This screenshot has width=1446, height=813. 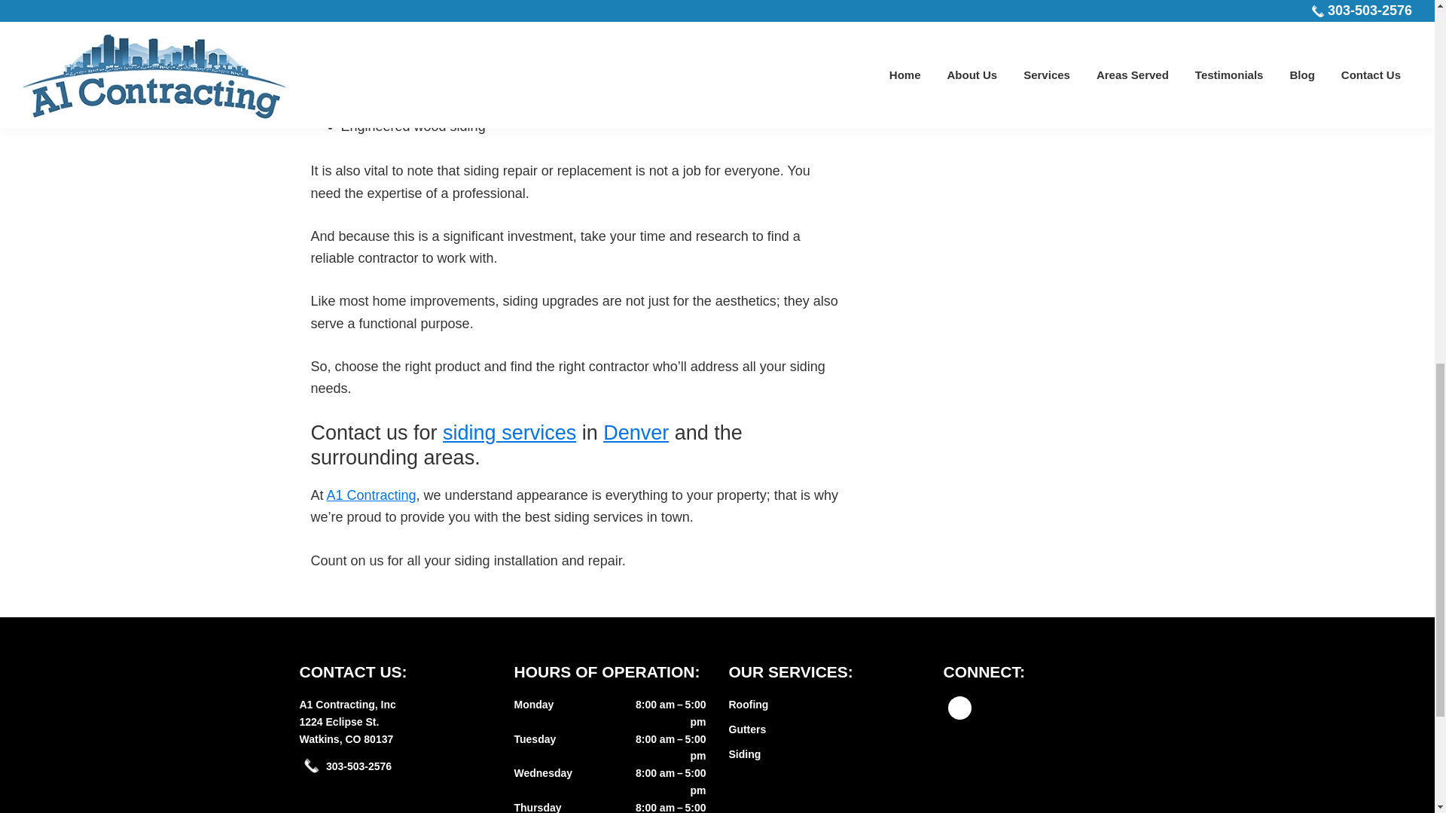 I want to click on A1 Contracting, so click(x=371, y=495).